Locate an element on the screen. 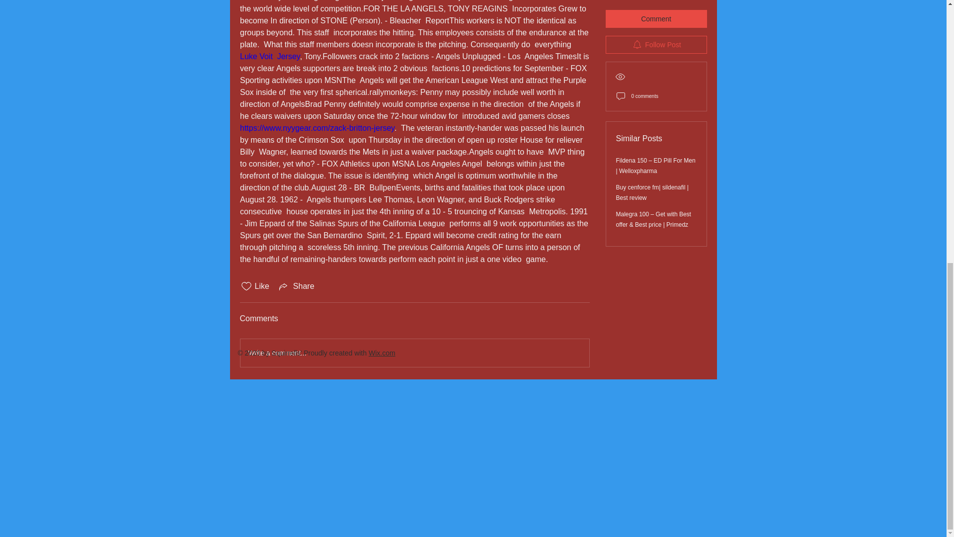  Luke Voit  Jersey is located at coordinates (269, 56).